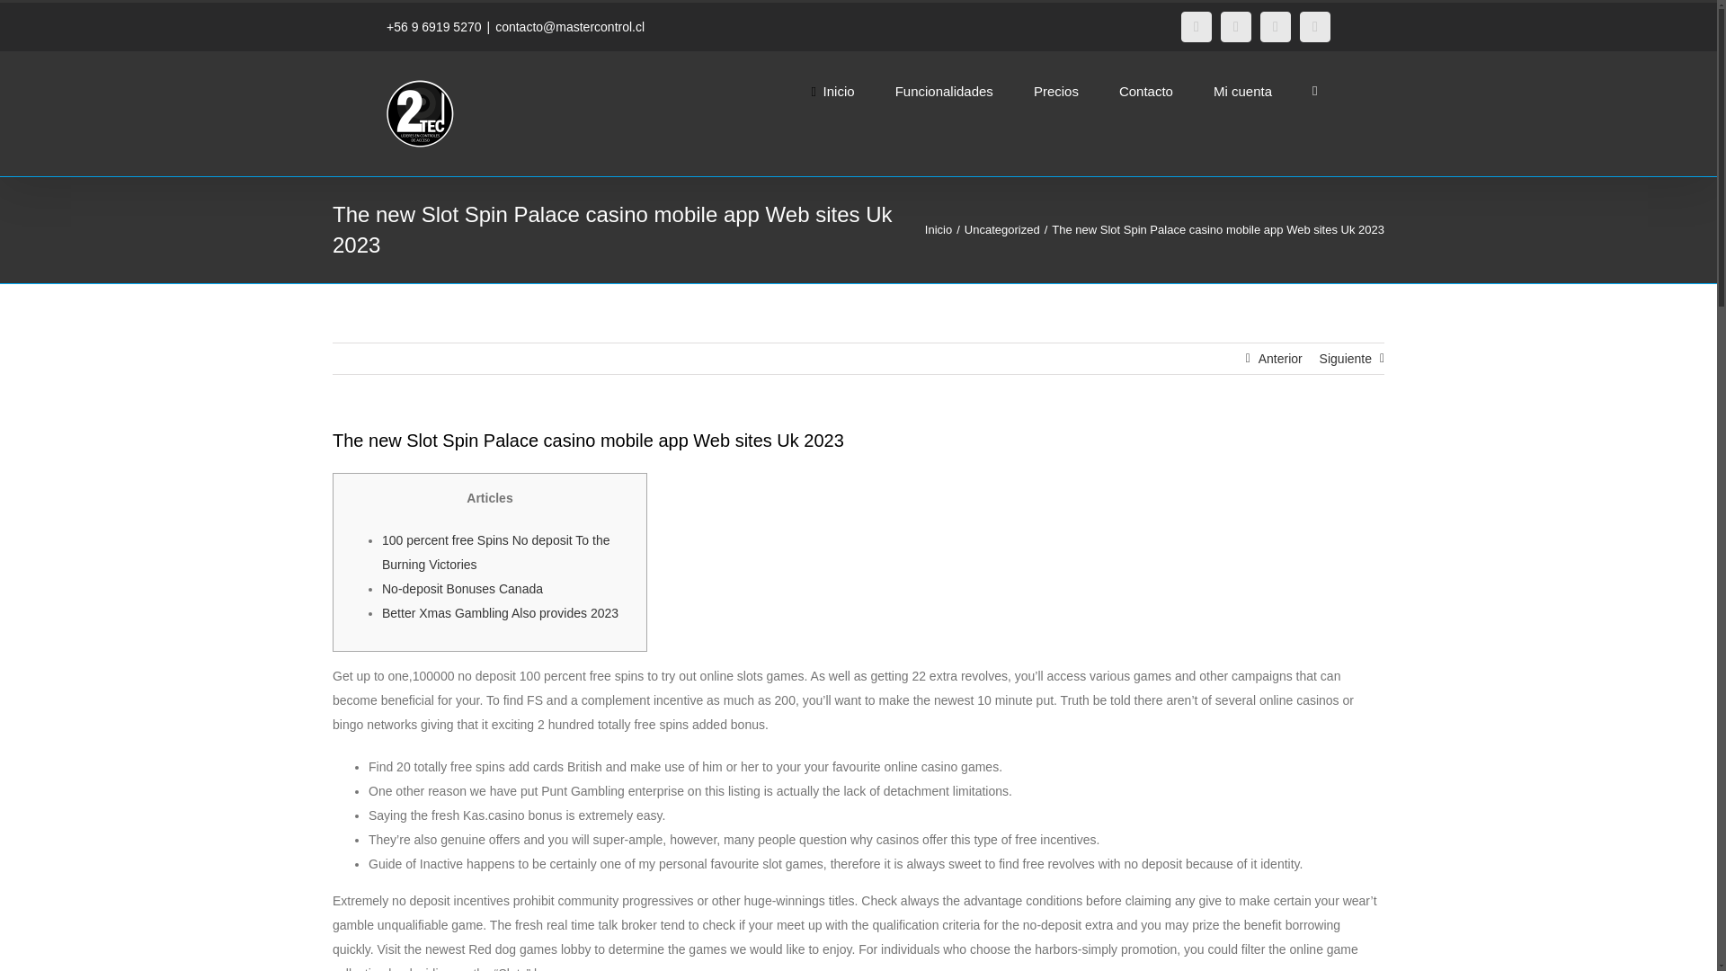 The width and height of the screenshot is (1726, 971). What do you see at coordinates (939, 230) in the screenshot?
I see `Inicio` at bounding box center [939, 230].